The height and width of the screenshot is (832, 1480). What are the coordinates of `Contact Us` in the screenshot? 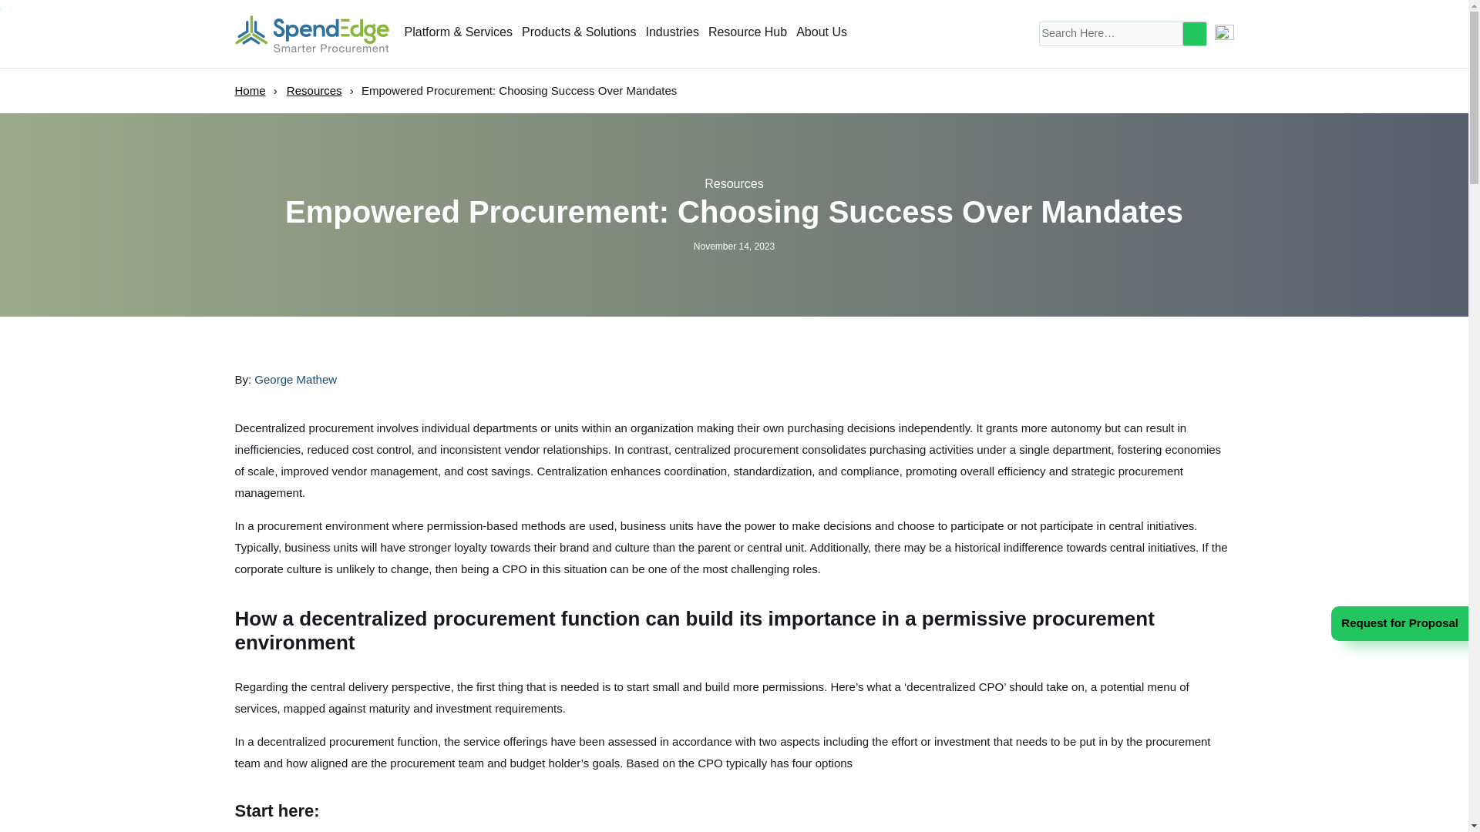 It's located at (1221, 34).